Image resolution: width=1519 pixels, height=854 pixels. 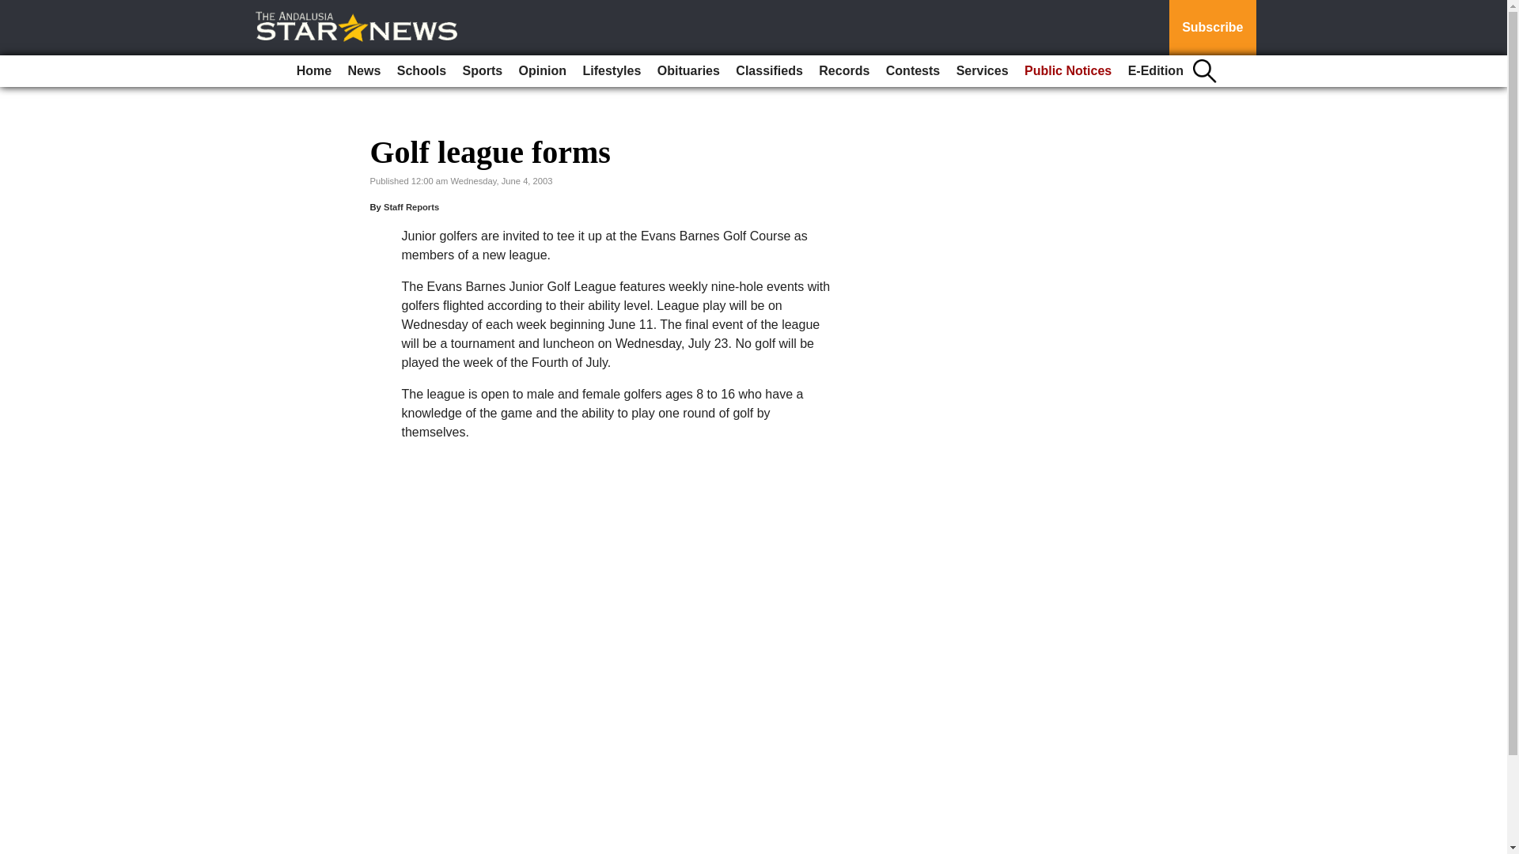 What do you see at coordinates (421, 71) in the screenshot?
I see `Schools` at bounding box center [421, 71].